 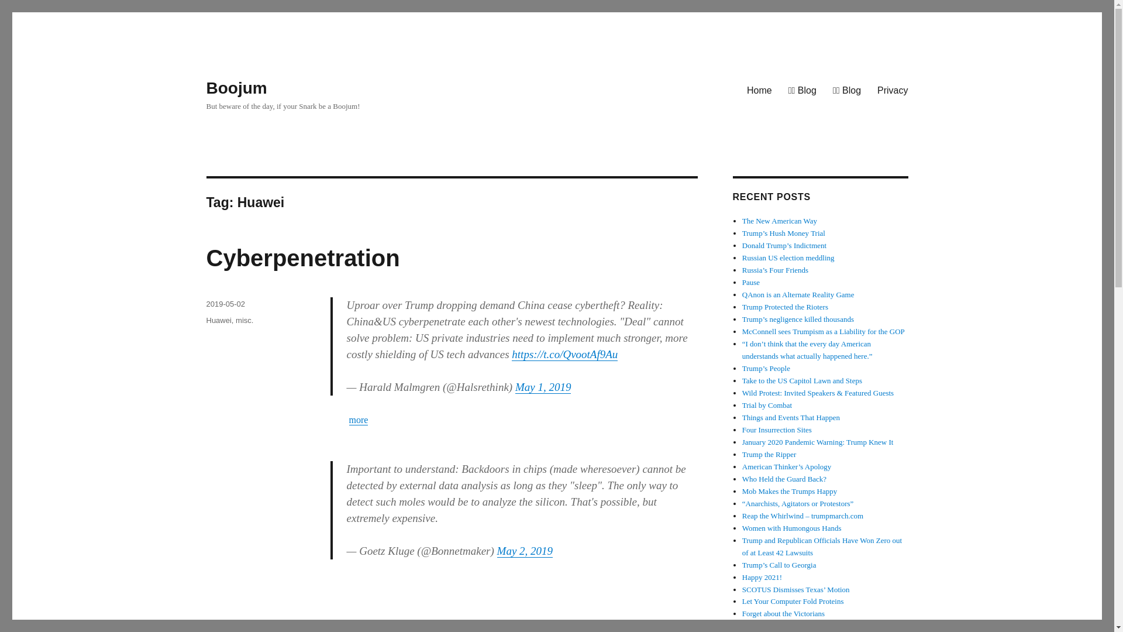 What do you see at coordinates (785, 307) in the screenshot?
I see `Trump Protected the Rioters` at bounding box center [785, 307].